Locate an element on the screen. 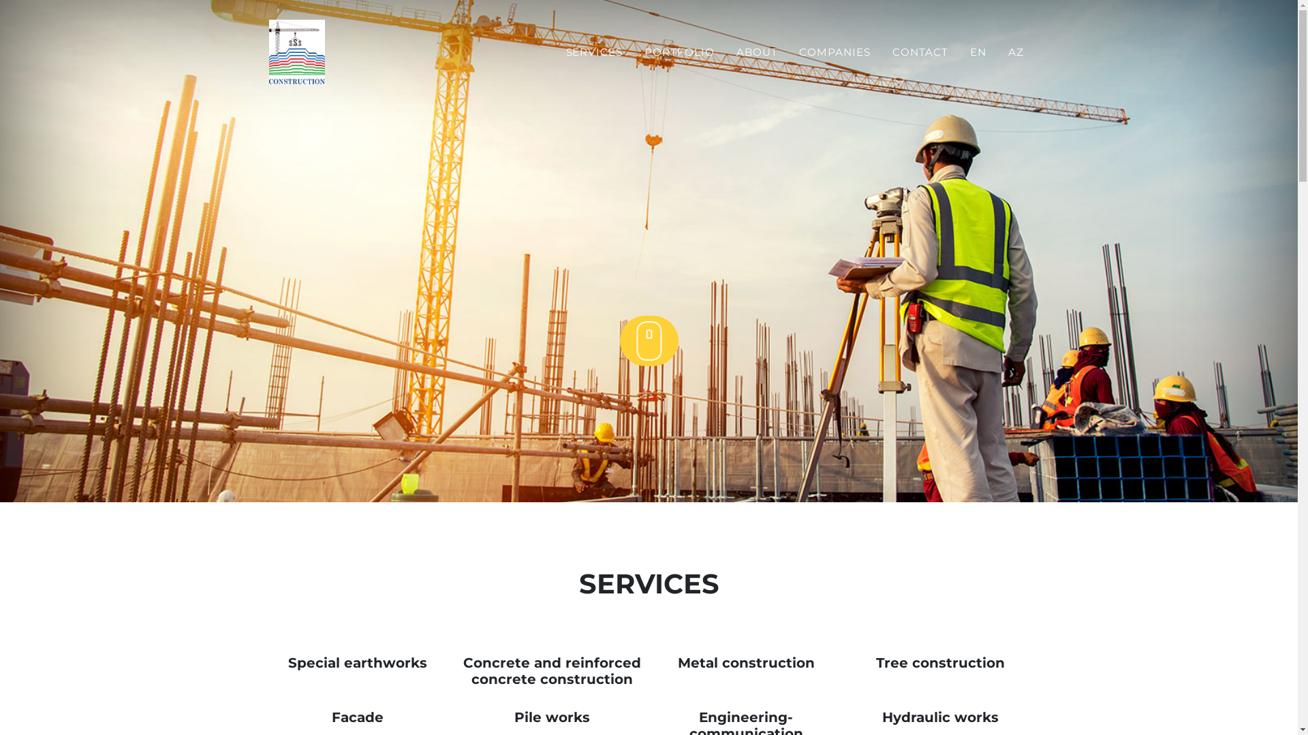  ABOUT is located at coordinates (758, 53).